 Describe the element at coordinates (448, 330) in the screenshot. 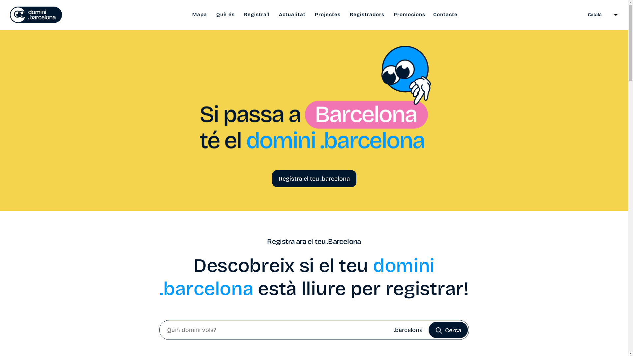

I see `Cerca` at that location.